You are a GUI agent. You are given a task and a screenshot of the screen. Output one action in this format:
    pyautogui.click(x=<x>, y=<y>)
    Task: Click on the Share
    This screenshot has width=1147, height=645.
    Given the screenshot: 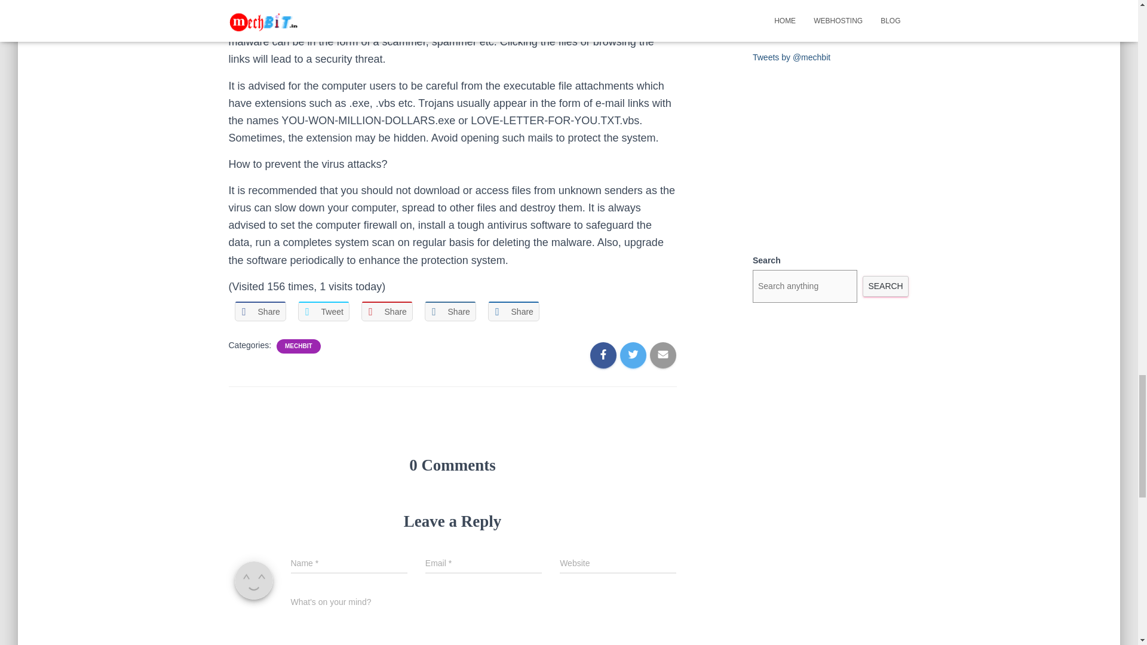 What is the action you would take?
    pyautogui.click(x=386, y=311)
    